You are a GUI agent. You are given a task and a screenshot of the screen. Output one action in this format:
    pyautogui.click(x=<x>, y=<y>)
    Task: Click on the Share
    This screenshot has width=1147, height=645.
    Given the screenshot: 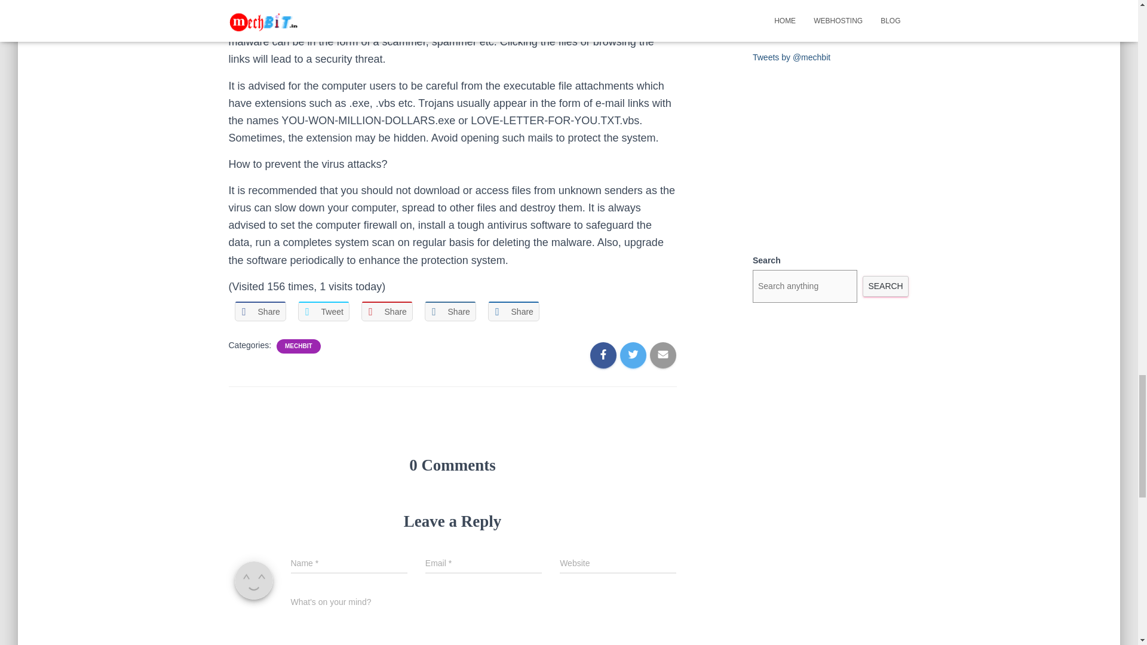 What is the action you would take?
    pyautogui.click(x=386, y=311)
    